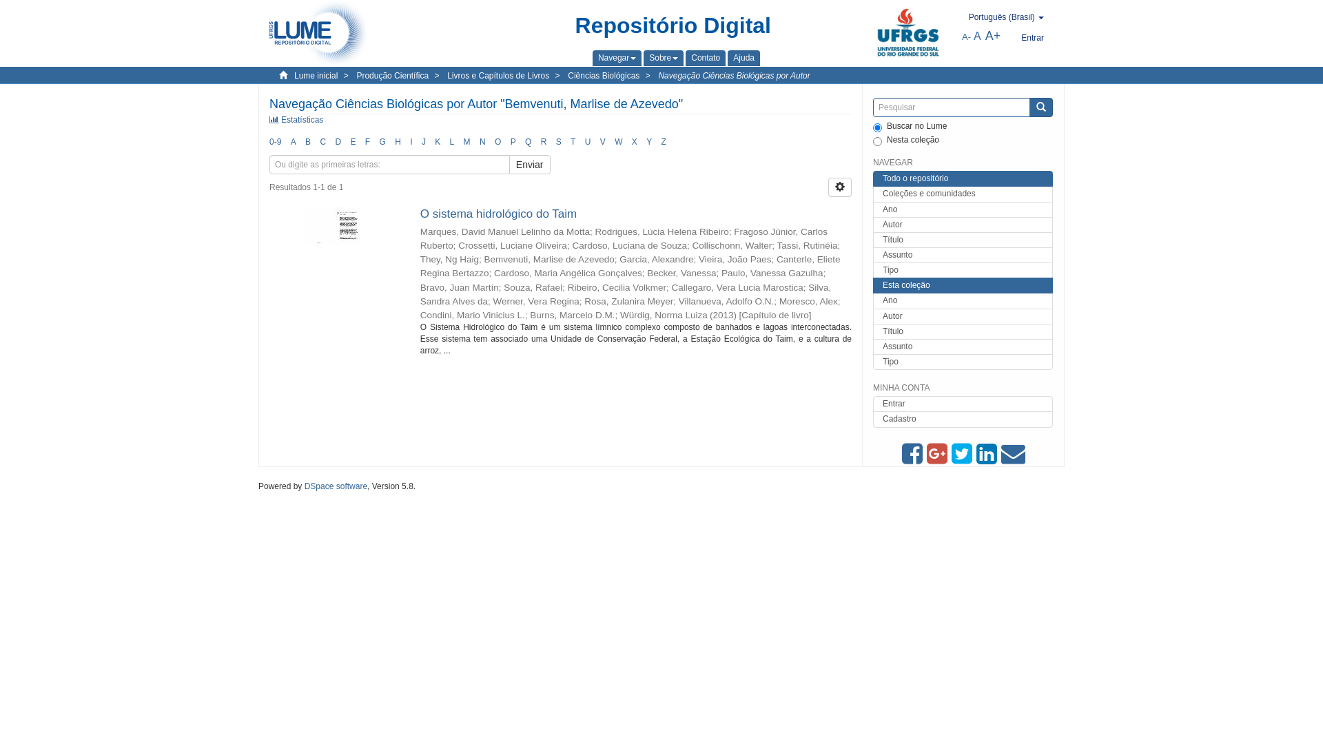 The width and height of the screenshot is (1323, 744). I want to click on T, so click(573, 142).